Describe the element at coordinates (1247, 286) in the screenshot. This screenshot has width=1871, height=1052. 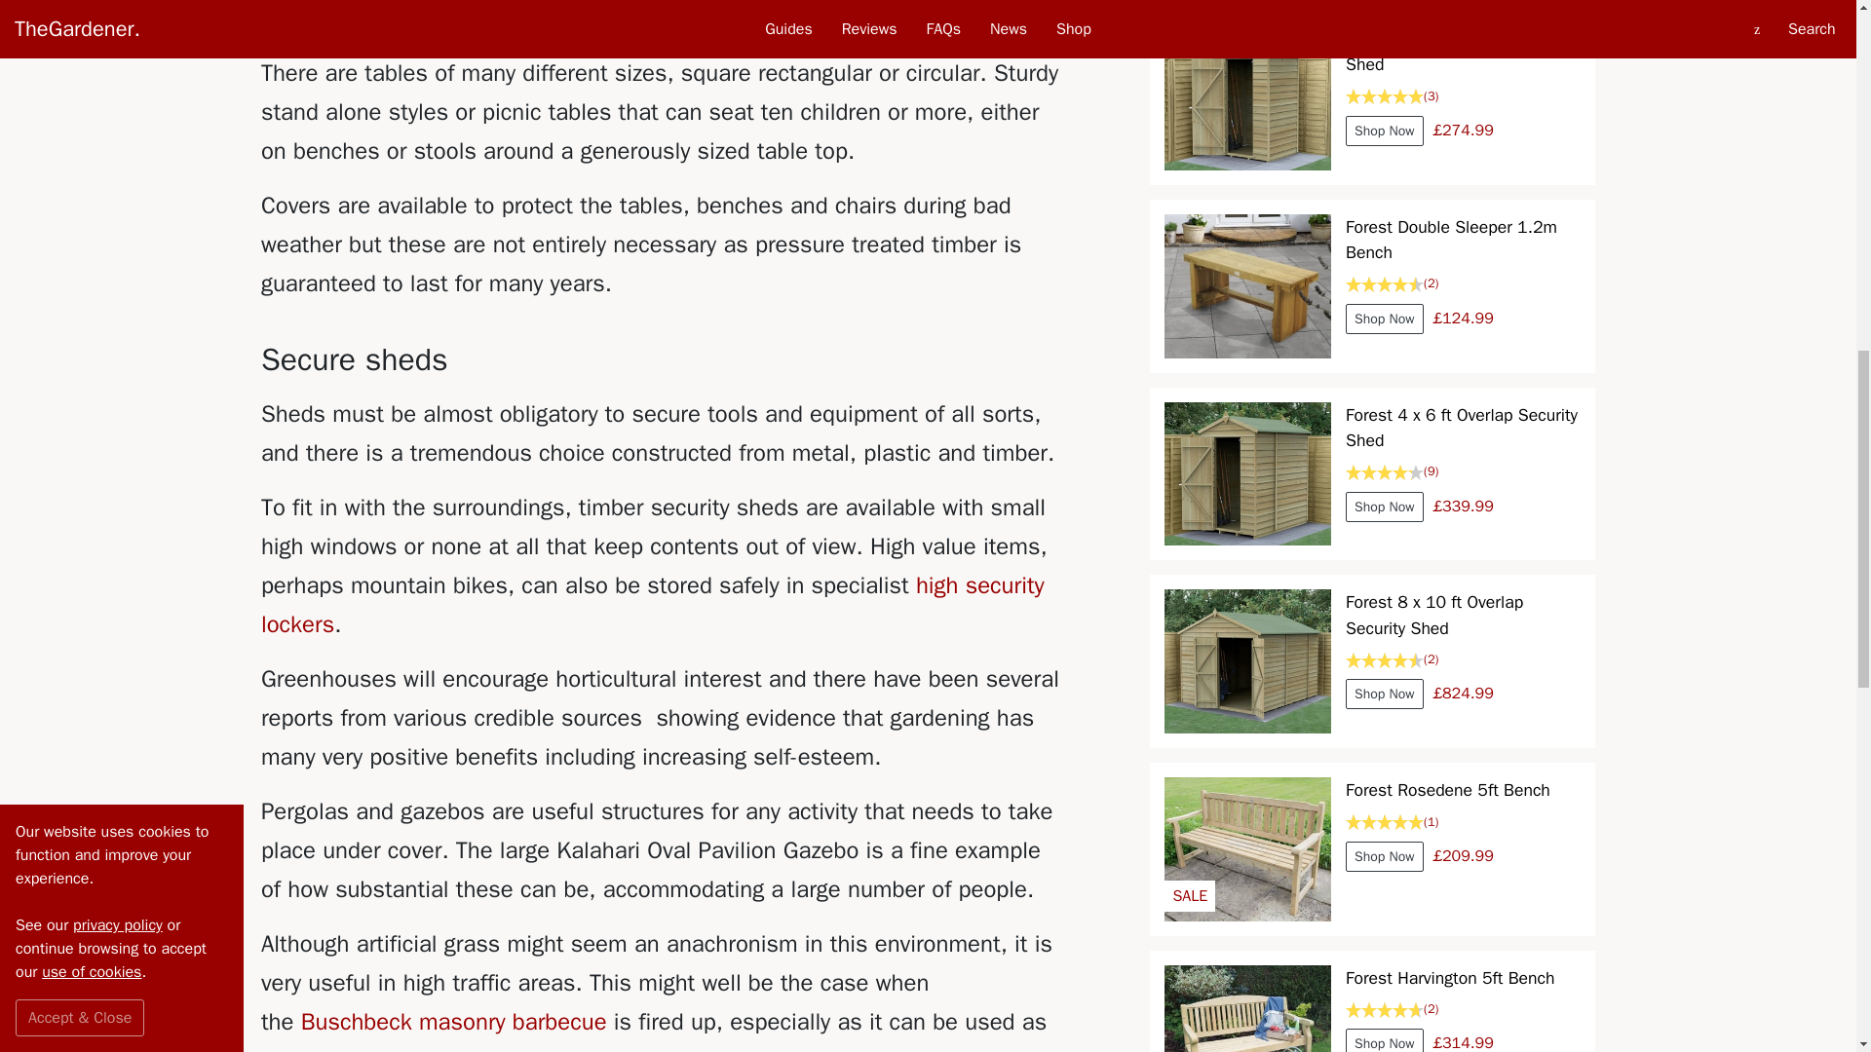
I see `Forest Double Sleeper 1.2m Bench` at that location.